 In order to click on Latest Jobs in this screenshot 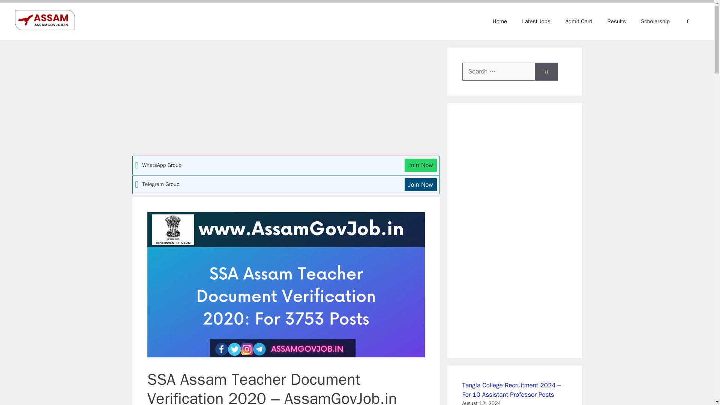, I will do `click(536, 21)`.